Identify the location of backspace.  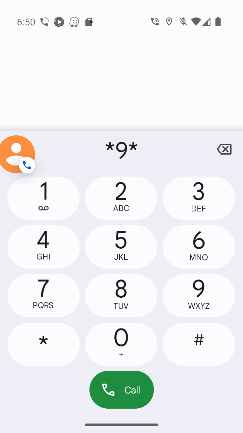
(224, 149).